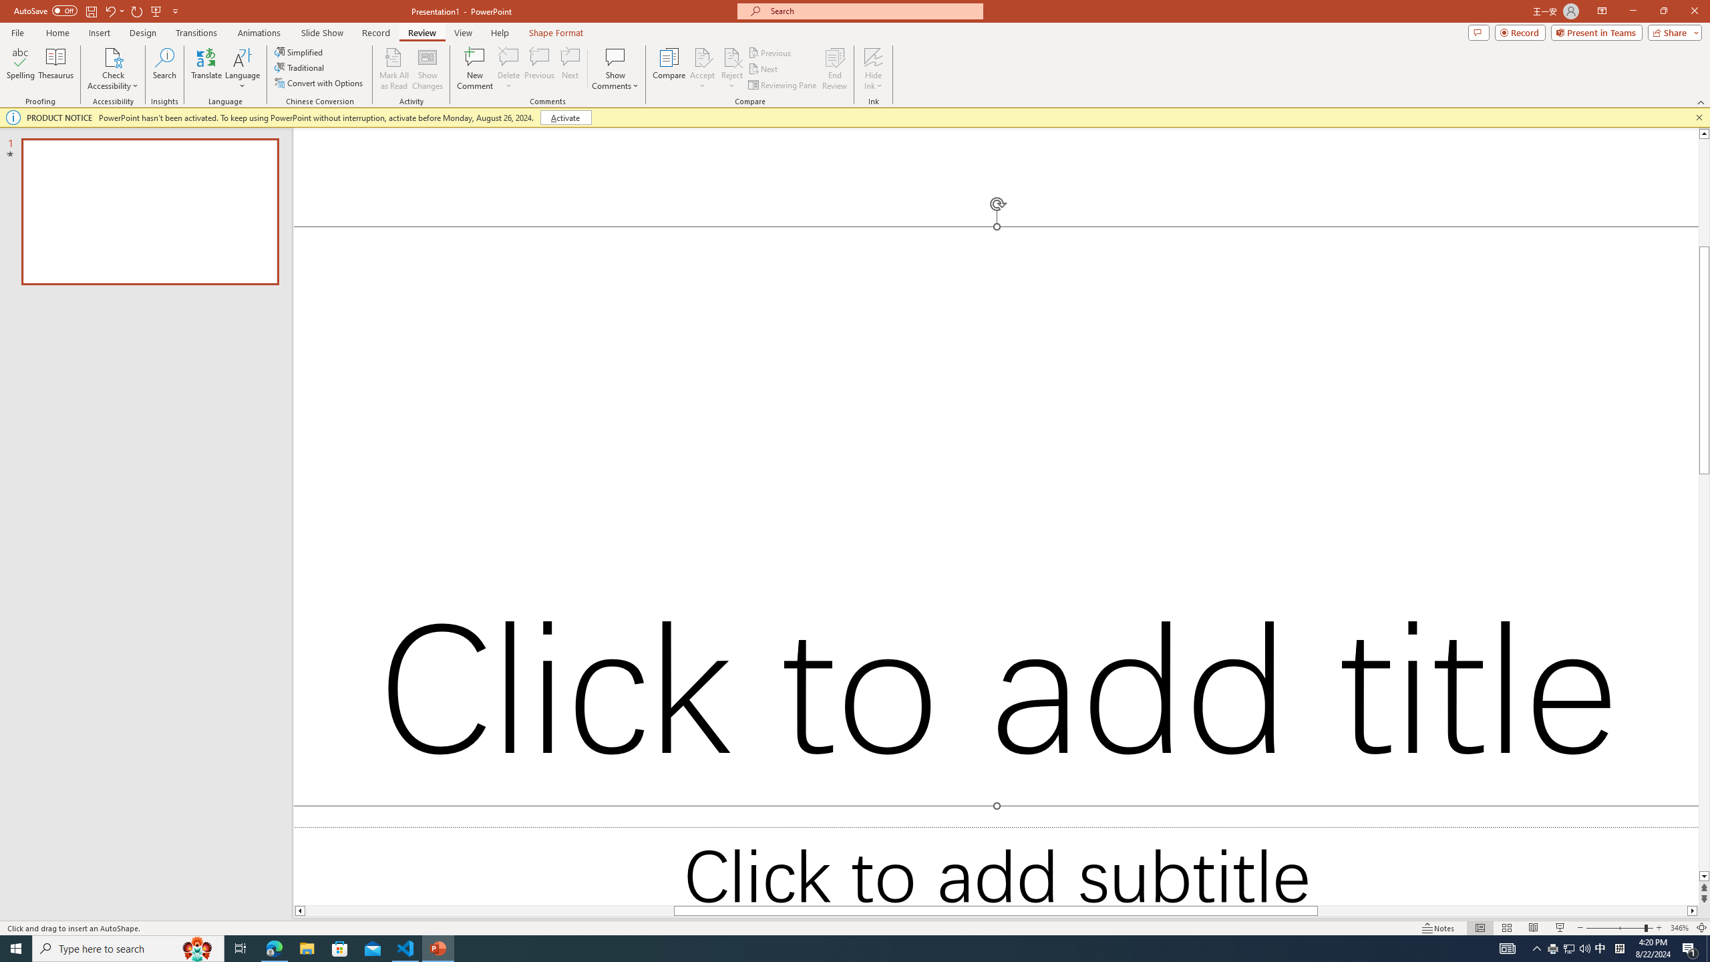 The image size is (1710, 962). I want to click on Close this message, so click(1699, 118).